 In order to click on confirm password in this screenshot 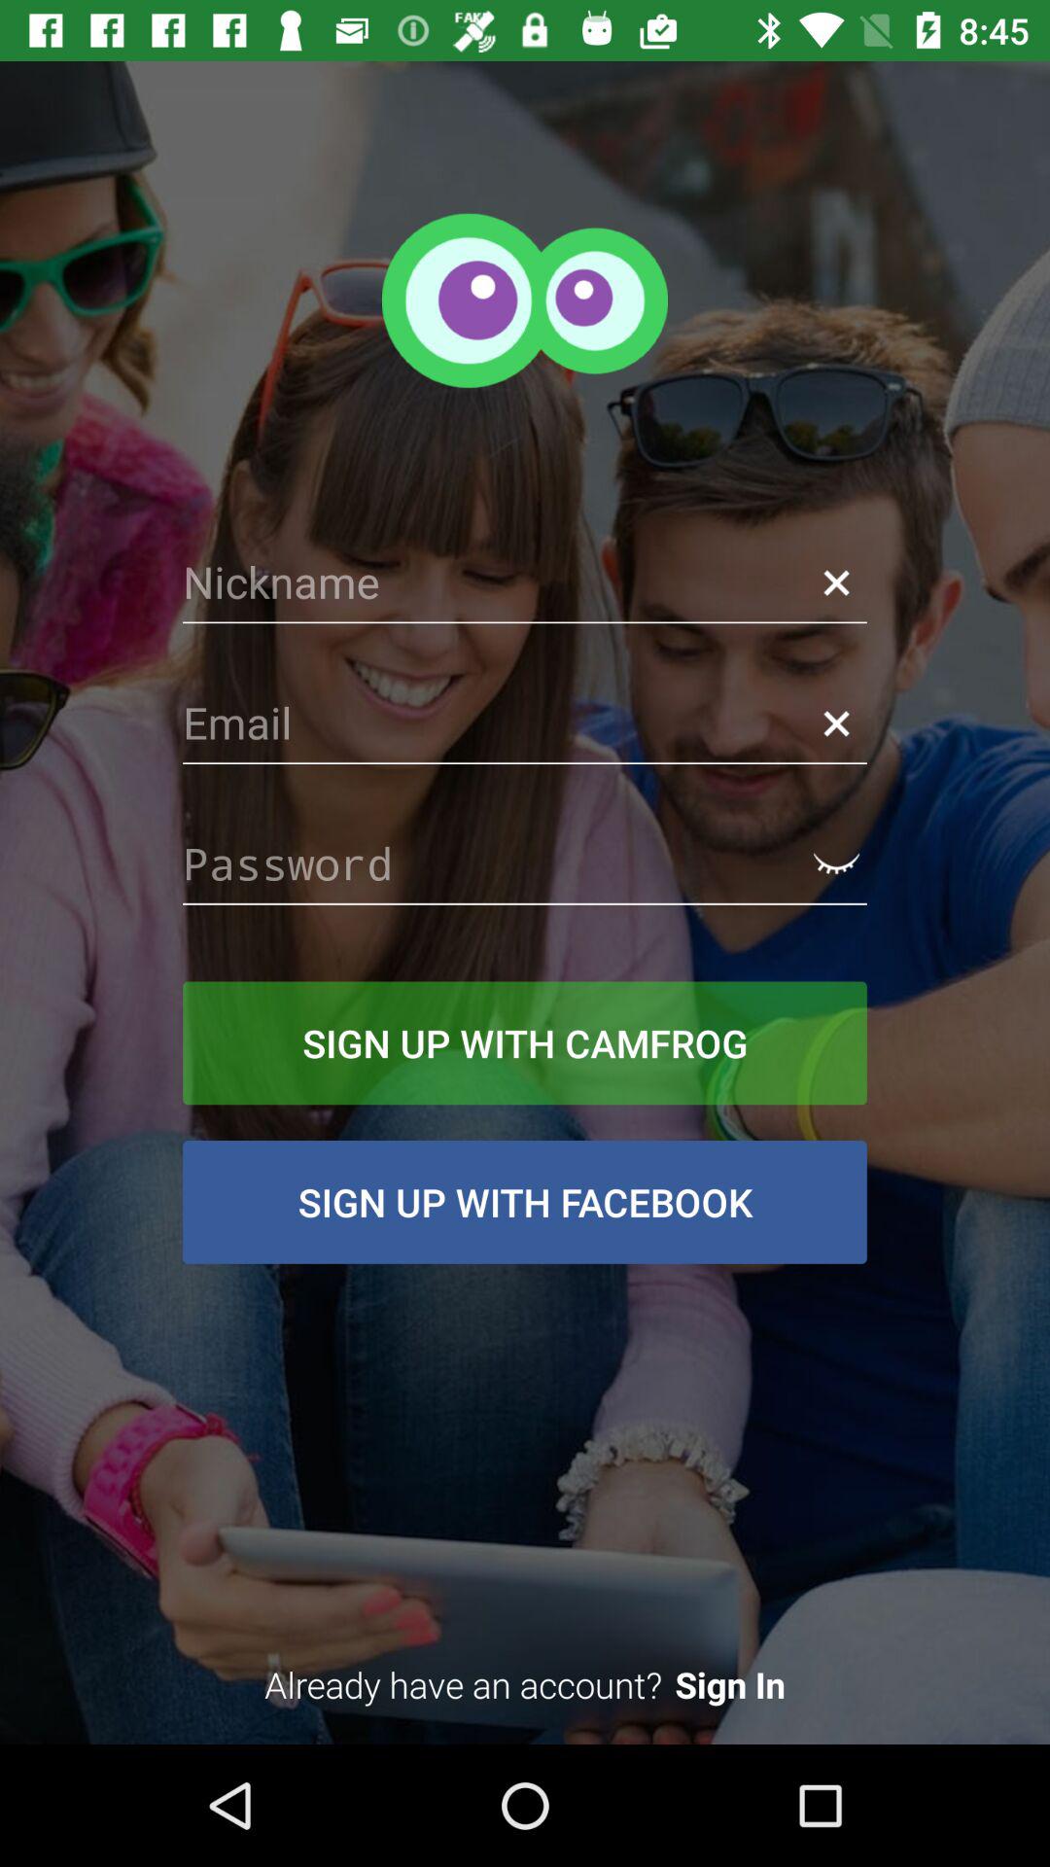, I will do `click(836, 863)`.